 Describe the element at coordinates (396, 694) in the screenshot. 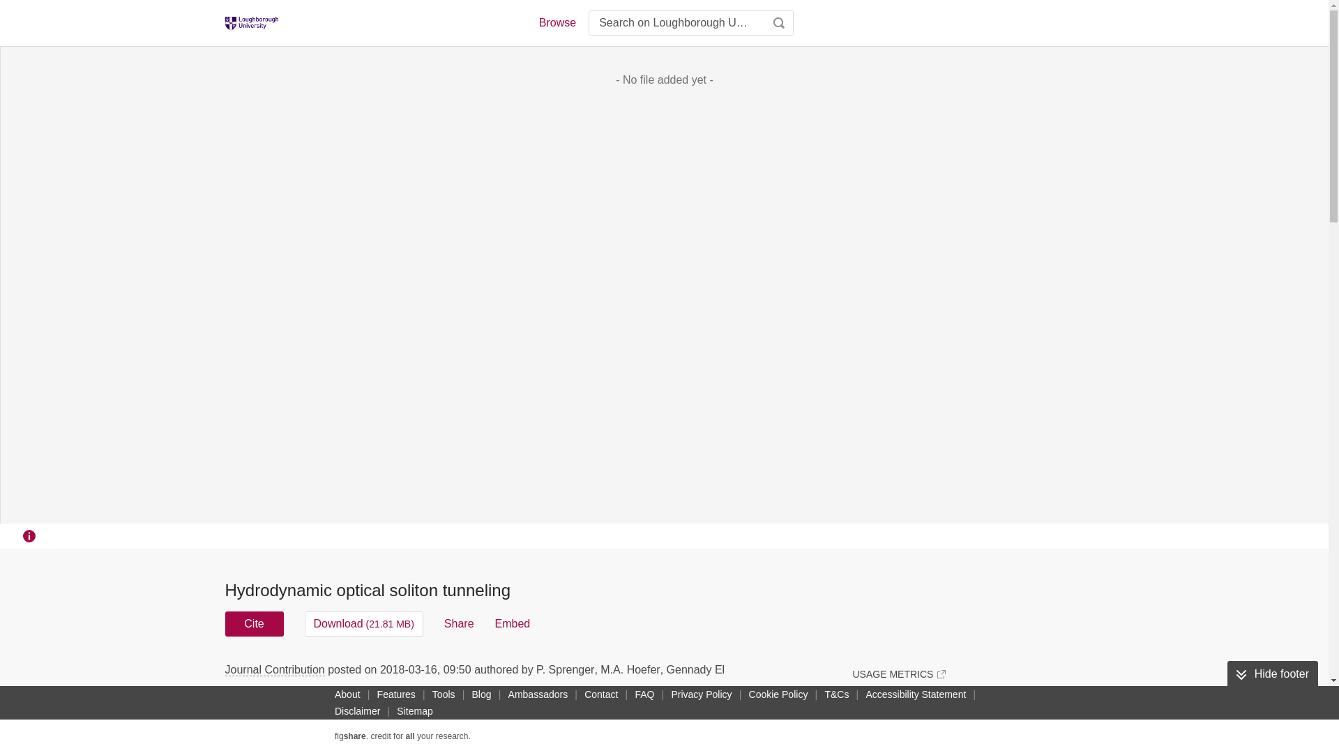

I see `Features` at that location.